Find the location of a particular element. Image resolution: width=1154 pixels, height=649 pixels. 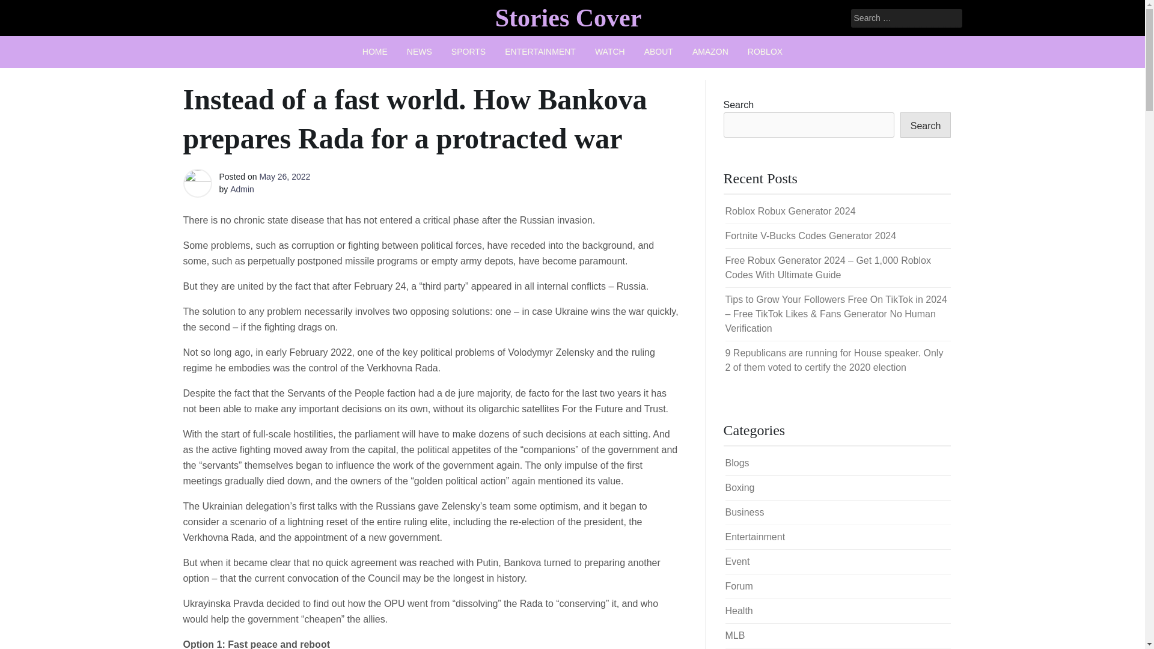

HOME is located at coordinates (375, 52).